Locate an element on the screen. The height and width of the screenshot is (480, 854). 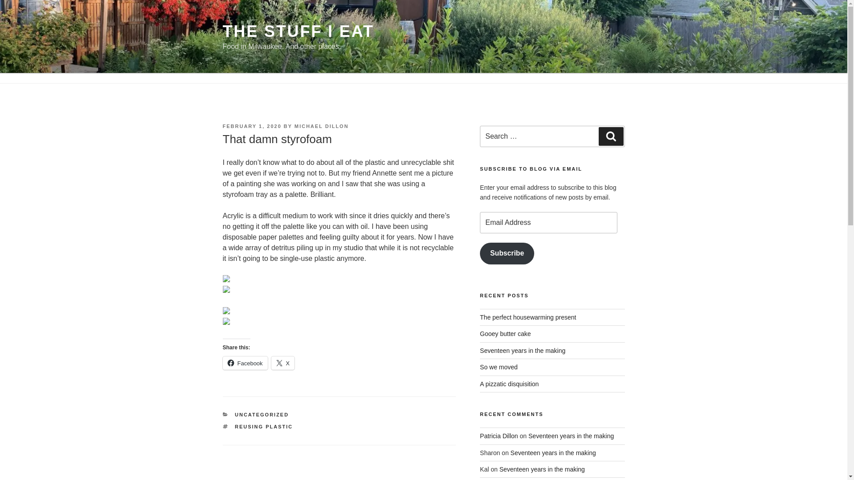
The perfect housewarming present is located at coordinates (528, 317).